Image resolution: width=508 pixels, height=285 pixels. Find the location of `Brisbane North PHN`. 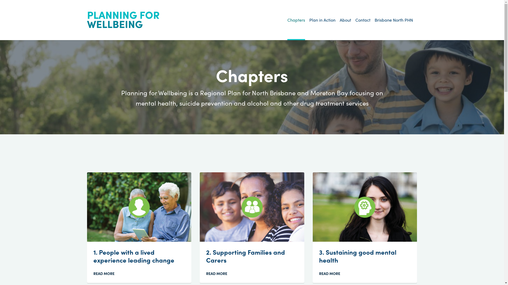

Brisbane North PHN is located at coordinates (394, 20).